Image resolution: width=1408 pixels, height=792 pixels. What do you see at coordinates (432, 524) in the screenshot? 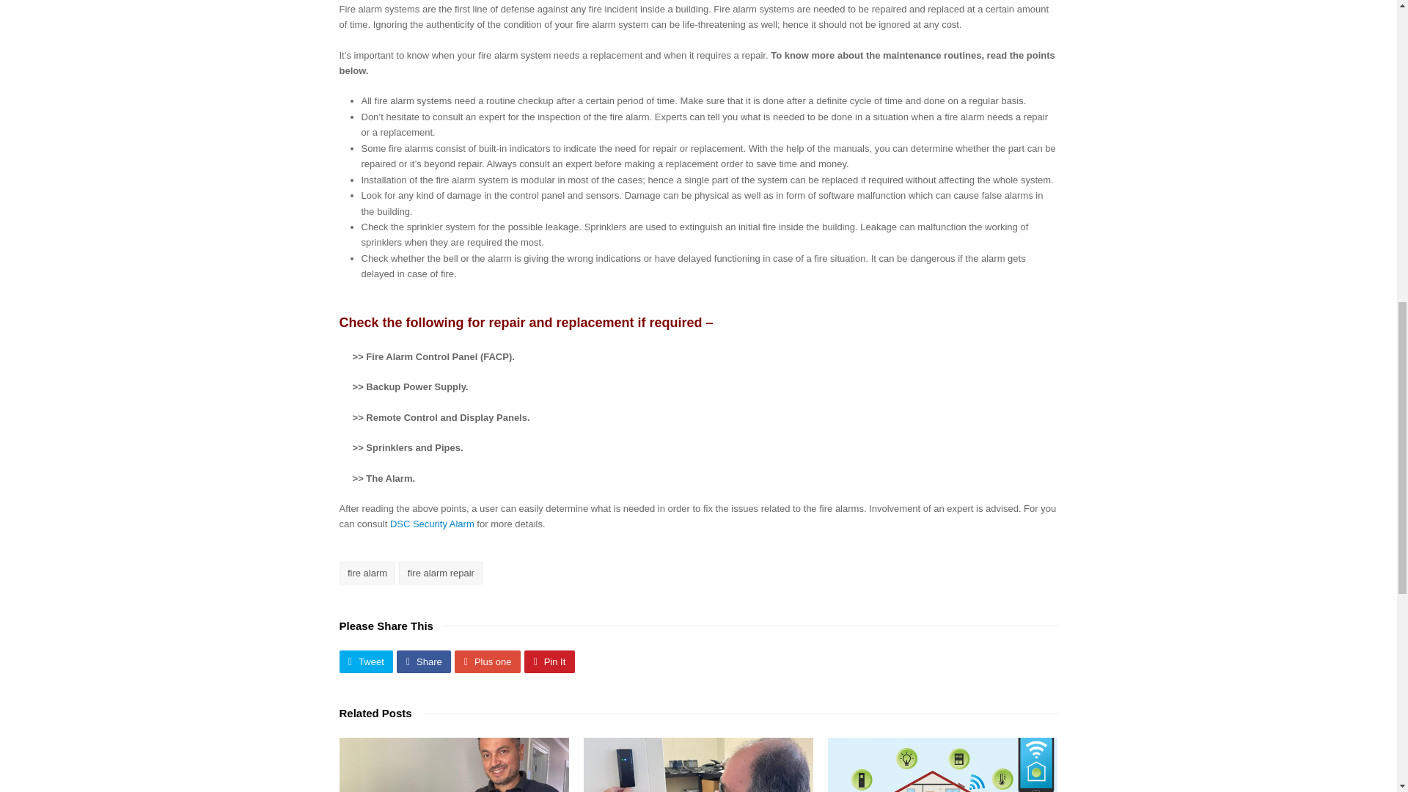
I see `DSC Security Alarm` at bounding box center [432, 524].